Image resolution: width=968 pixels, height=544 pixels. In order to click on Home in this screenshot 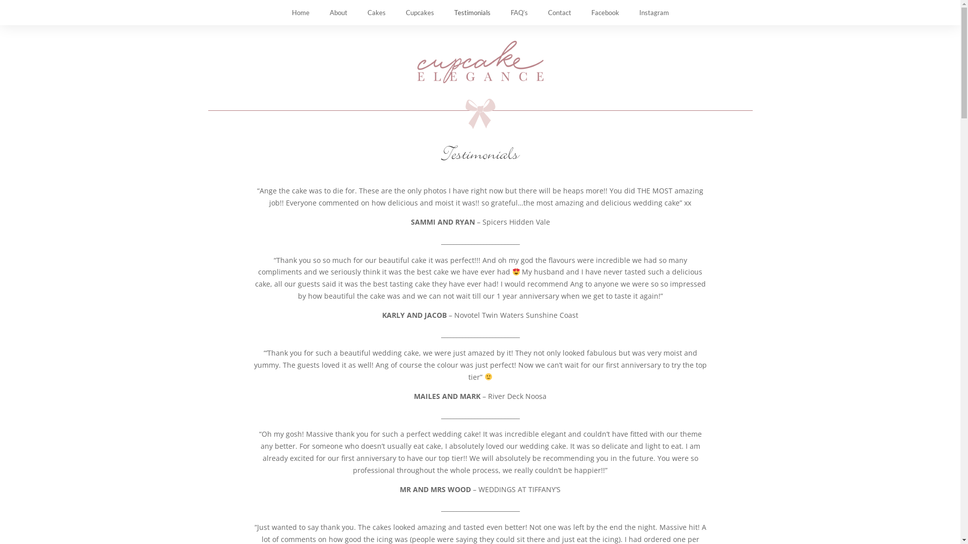, I will do `click(300, 13)`.